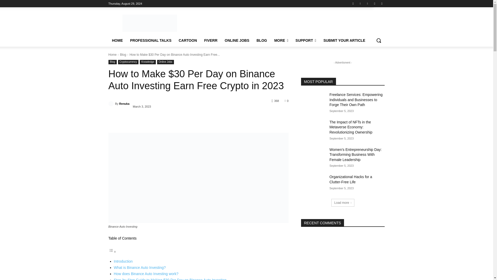 Image resolution: width=497 pixels, height=280 pixels. Describe the element at coordinates (367, 3) in the screenshot. I see `Pinterest` at that location.